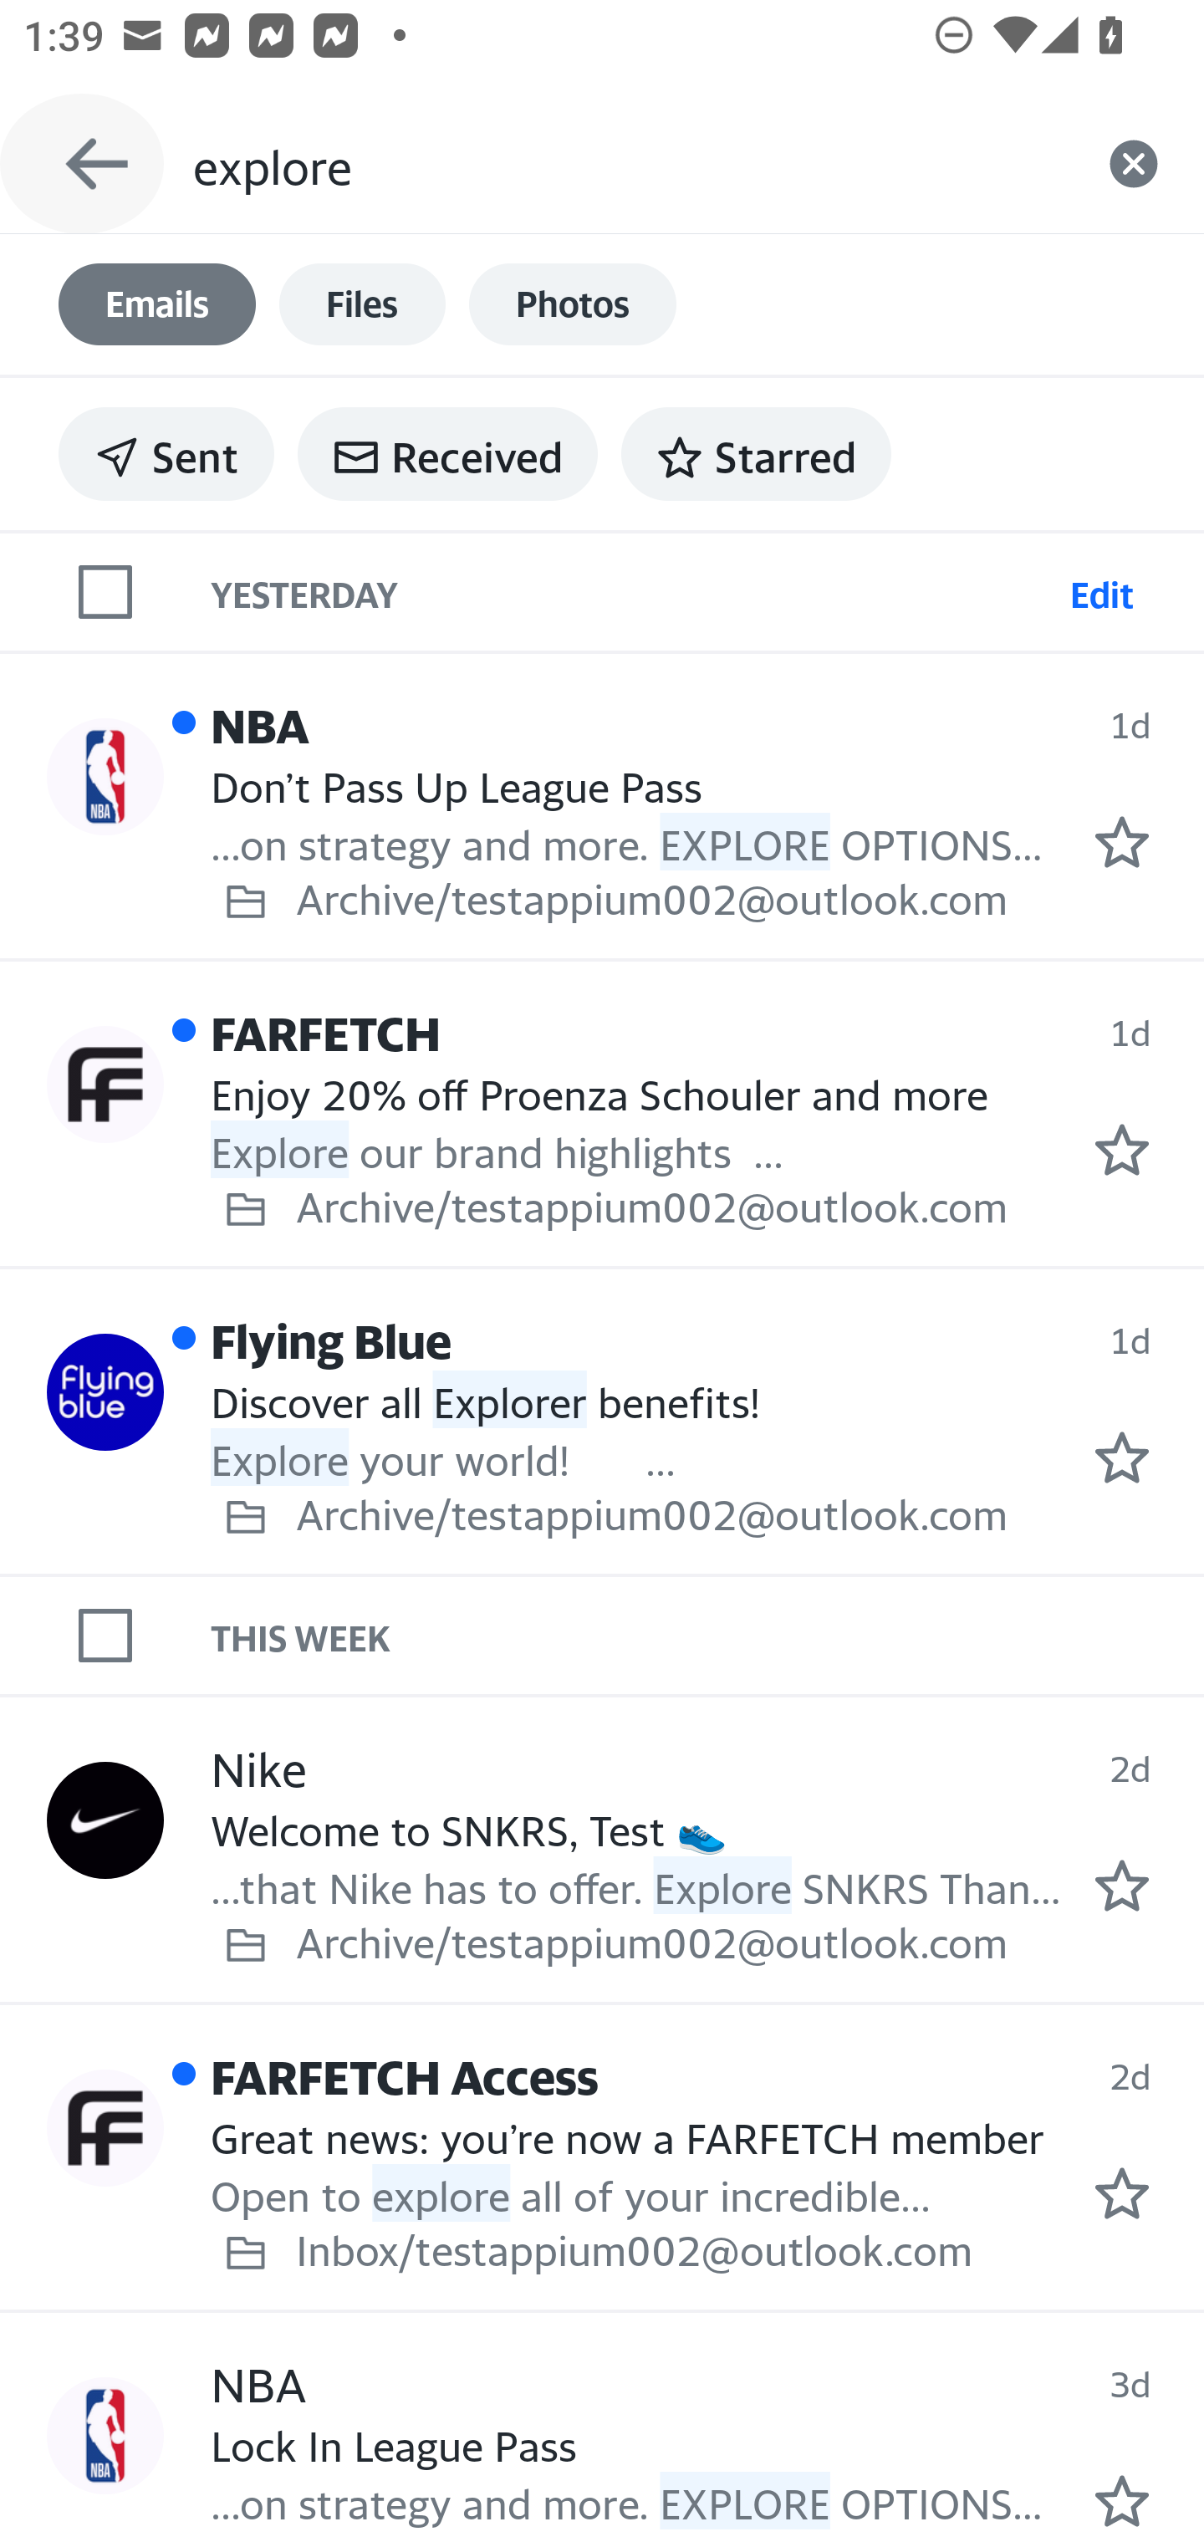 The width and height of the screenshot is (1204, 2542). I want to click on Starred, so click(756, 453).